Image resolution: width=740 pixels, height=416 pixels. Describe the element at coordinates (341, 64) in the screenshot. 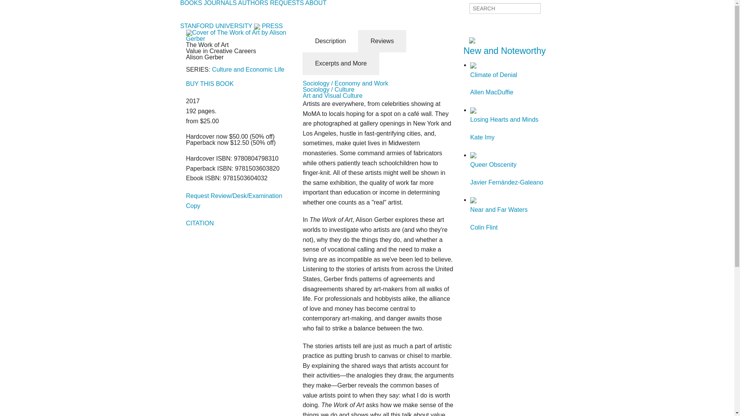

I see `AUTHORS` at that location.